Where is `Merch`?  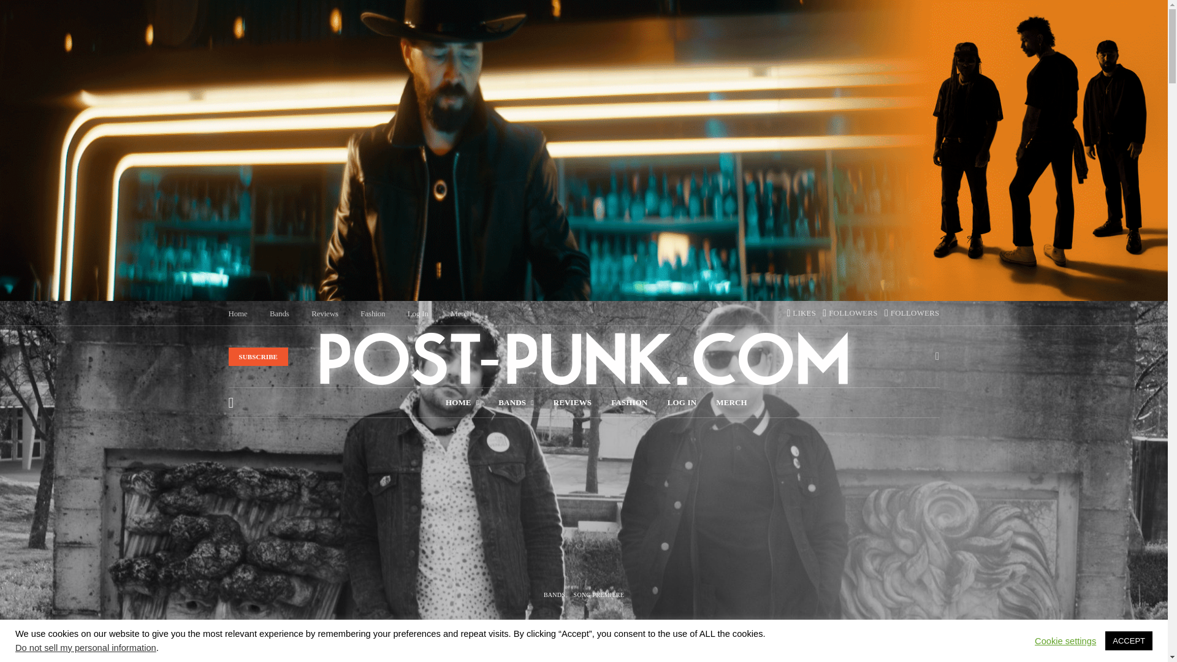 Merch is located at coordinates (461, 314).